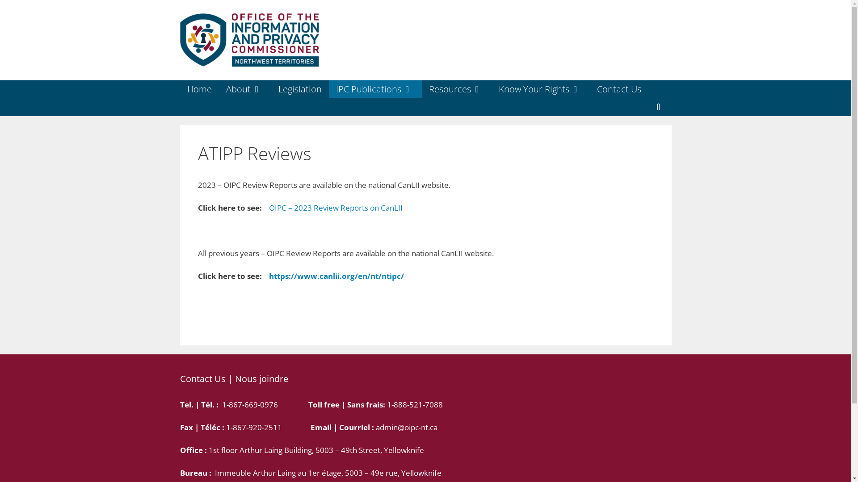 The width and height of the screenshot is (858, 482). I want to click on Resources, so click(457, 89).